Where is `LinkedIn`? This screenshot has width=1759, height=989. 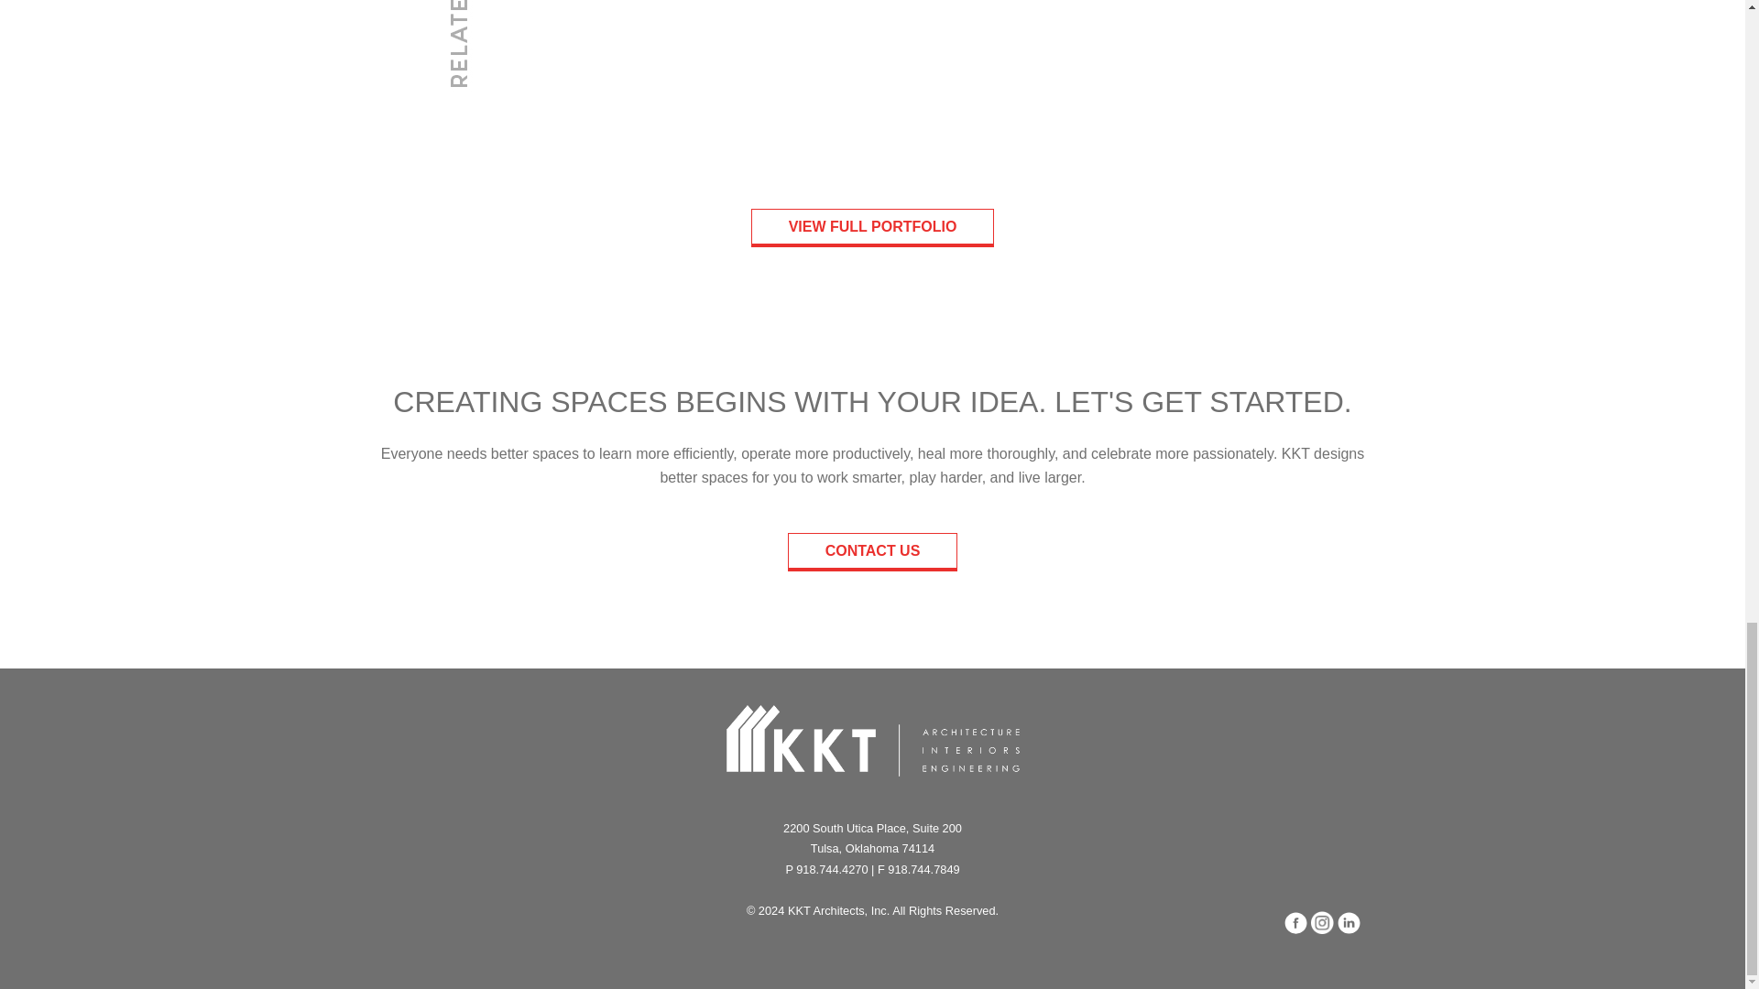 LinkedIn is located at coordinates (1349, 923).